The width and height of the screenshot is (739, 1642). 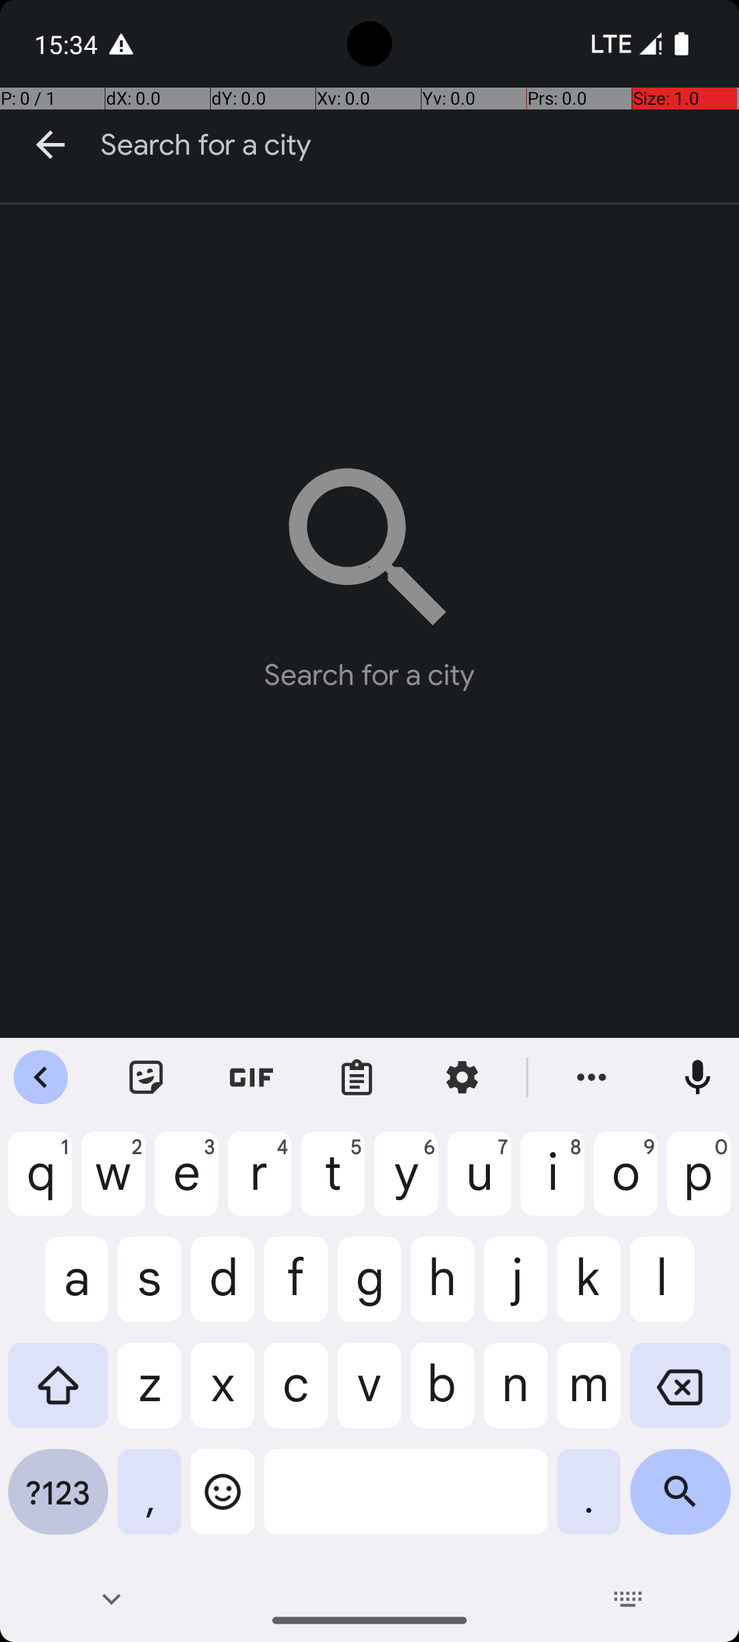 I want to click on o, so click(x=625, y=1184).